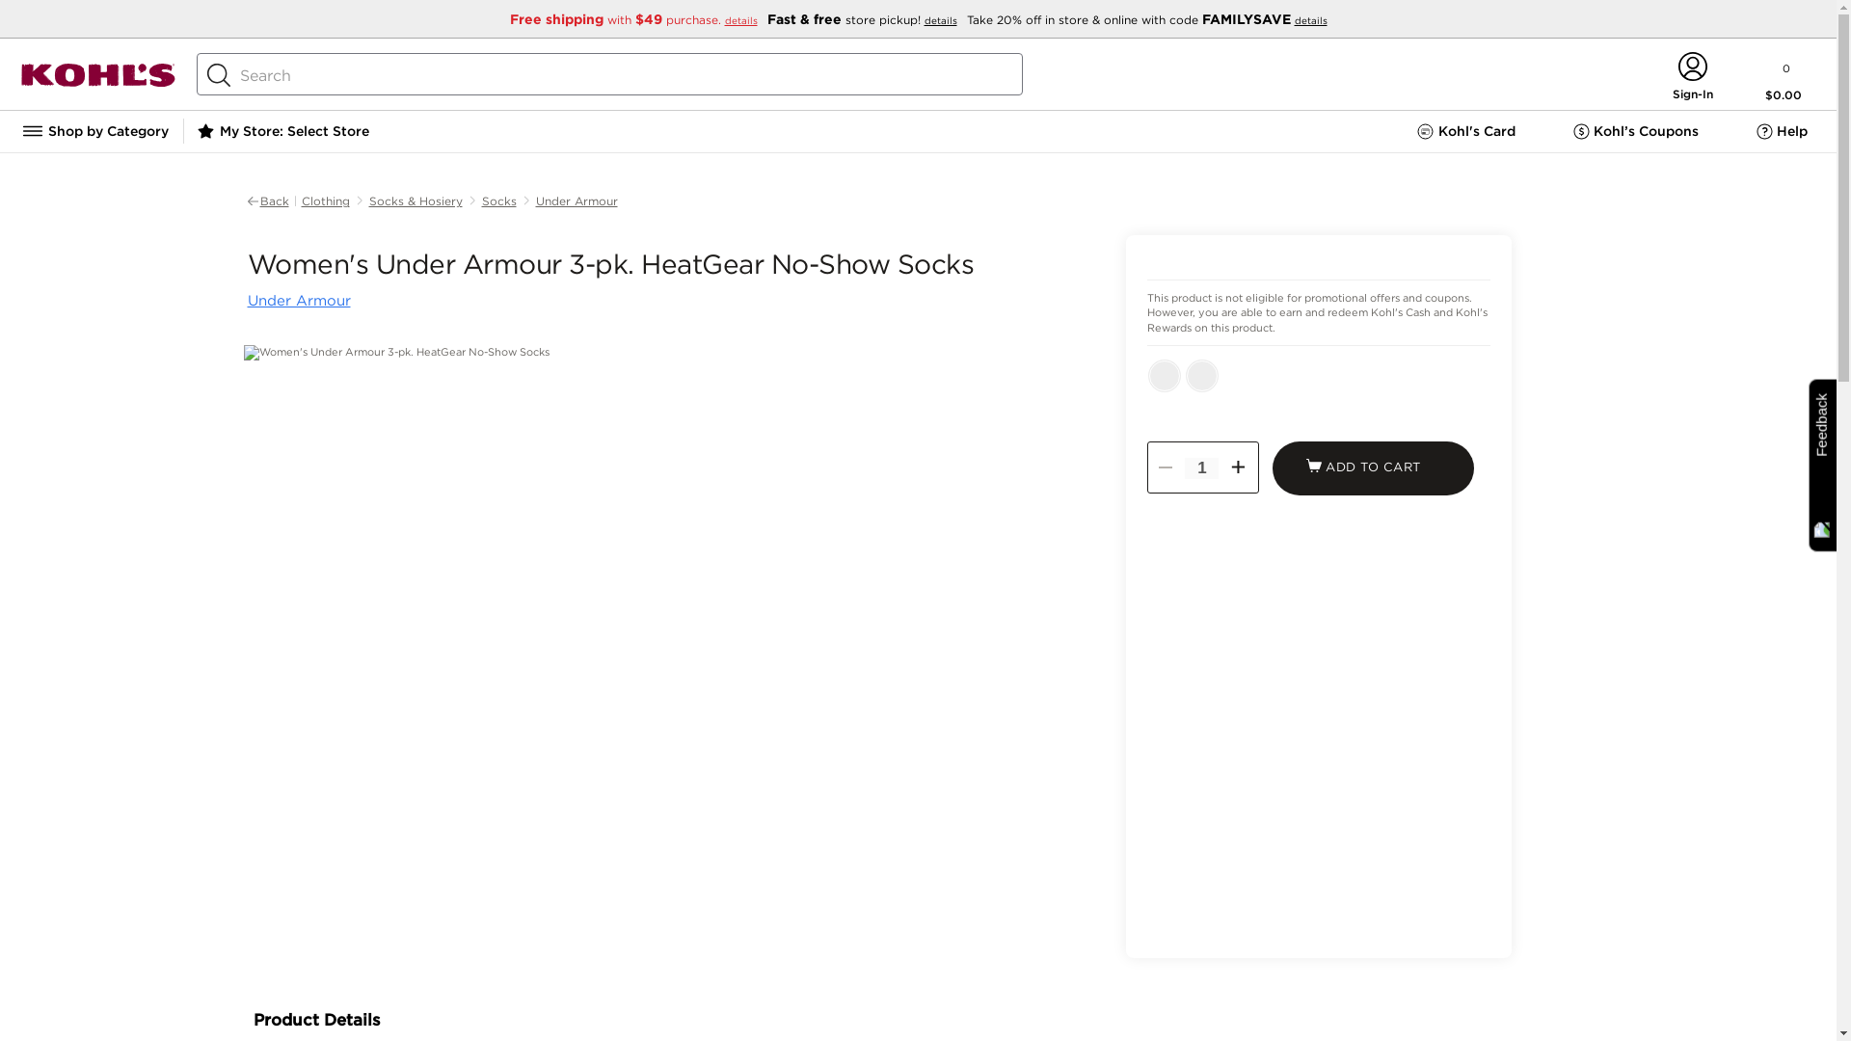  I want to click on Help, so click(1782, 131).